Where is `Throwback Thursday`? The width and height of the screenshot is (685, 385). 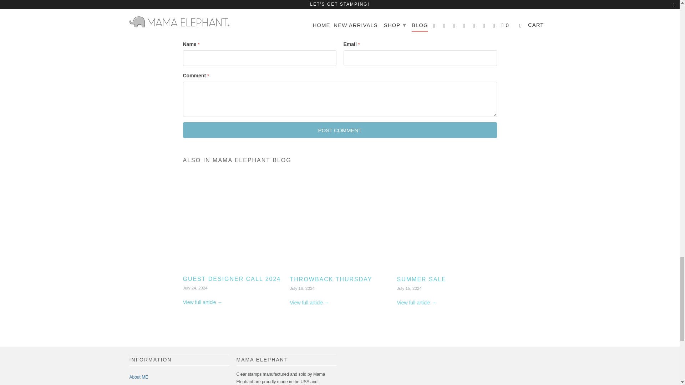
Throwback Thursday is located at coordinates (310, 303).